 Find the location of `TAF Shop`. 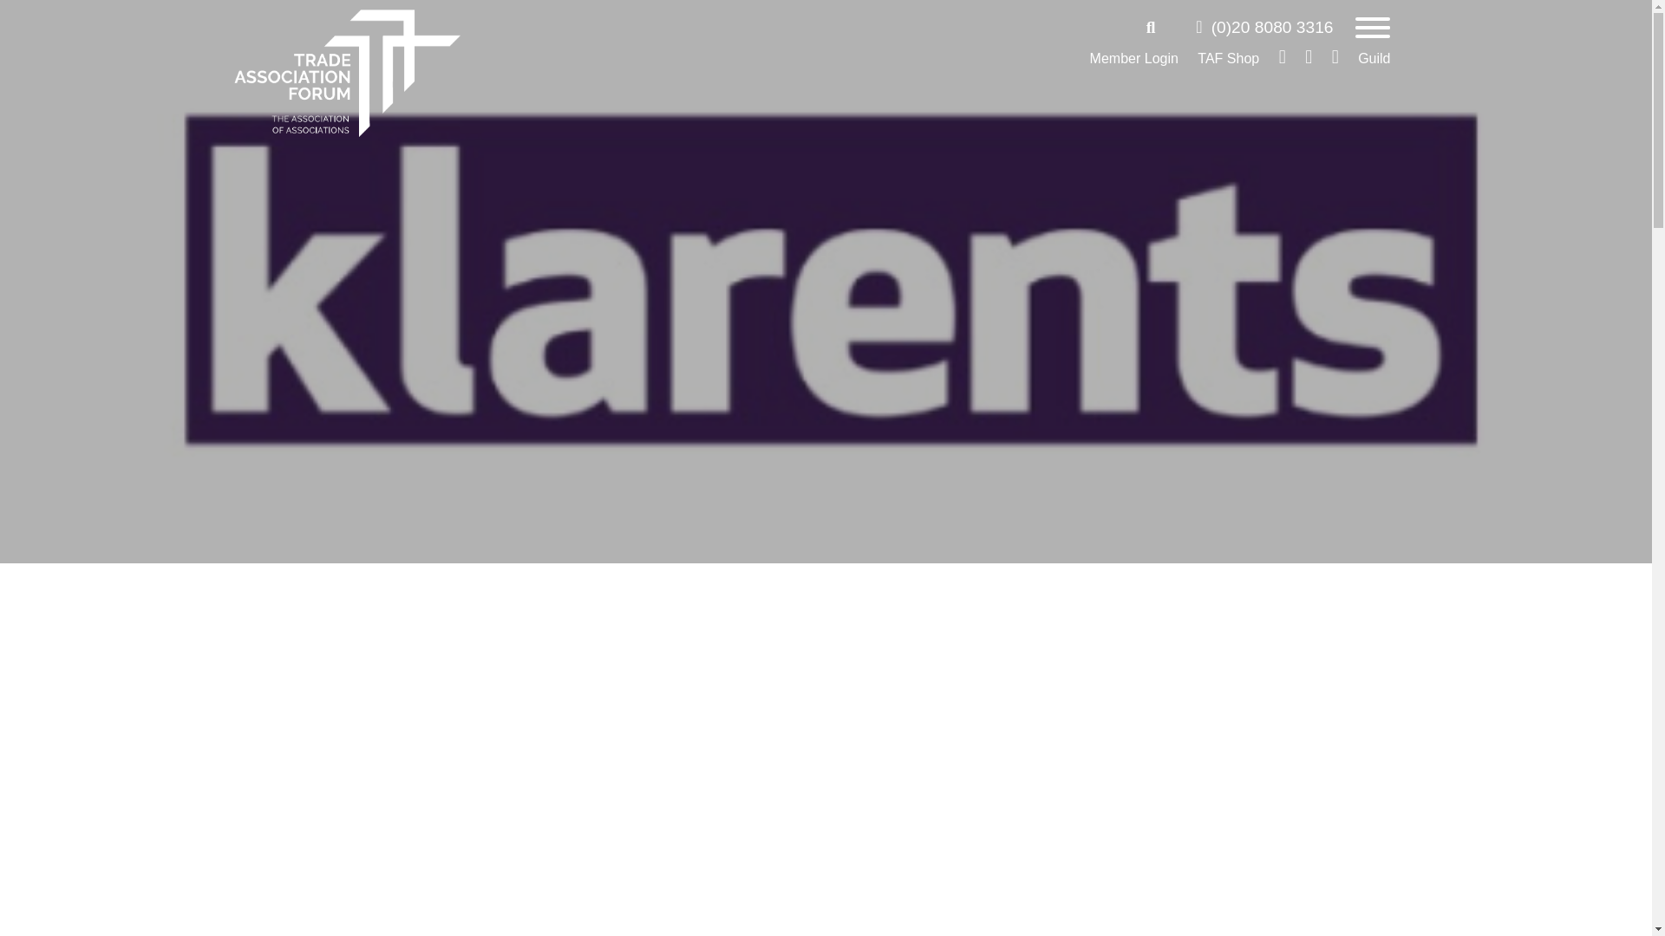

TAF Shop is located at coordinates (1228, 59).